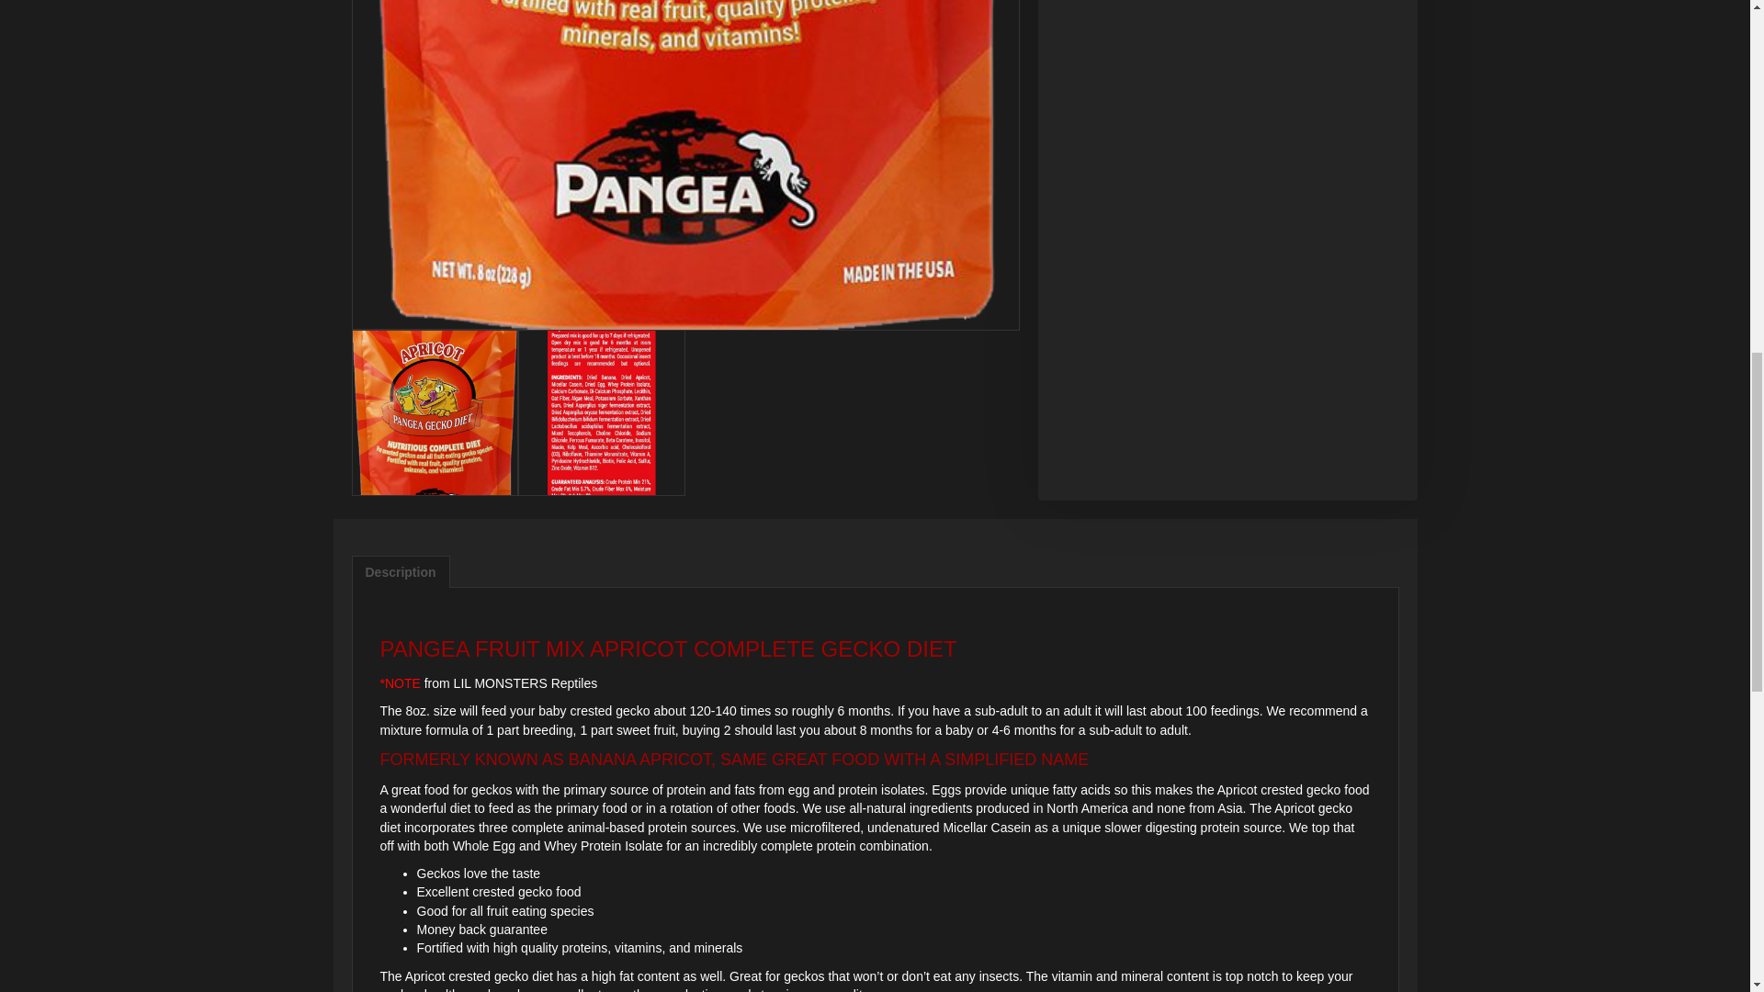 This screenshot has height=992, width=1764. Describe the element at coordinates (602, 411) in the screenshot. I see `APRICOT-label` at that location.